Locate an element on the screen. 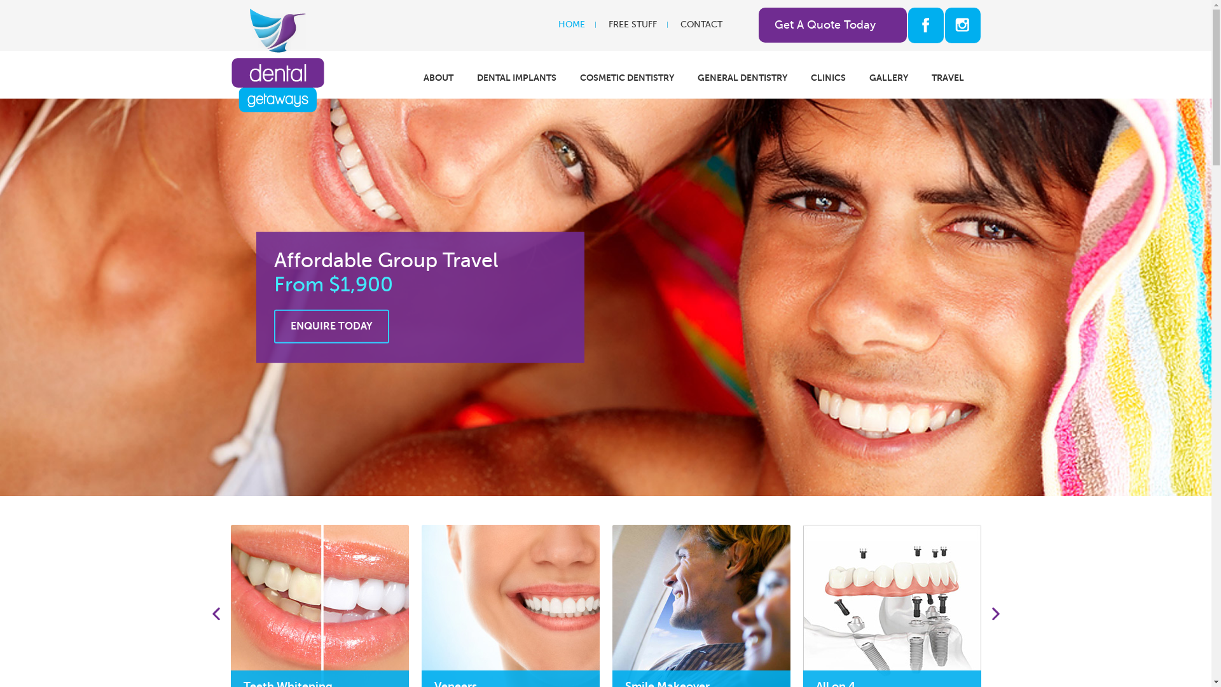 Image resolution: width=1221 pixels, height=687 pixels. Previous is located at coordinates (24, 298).